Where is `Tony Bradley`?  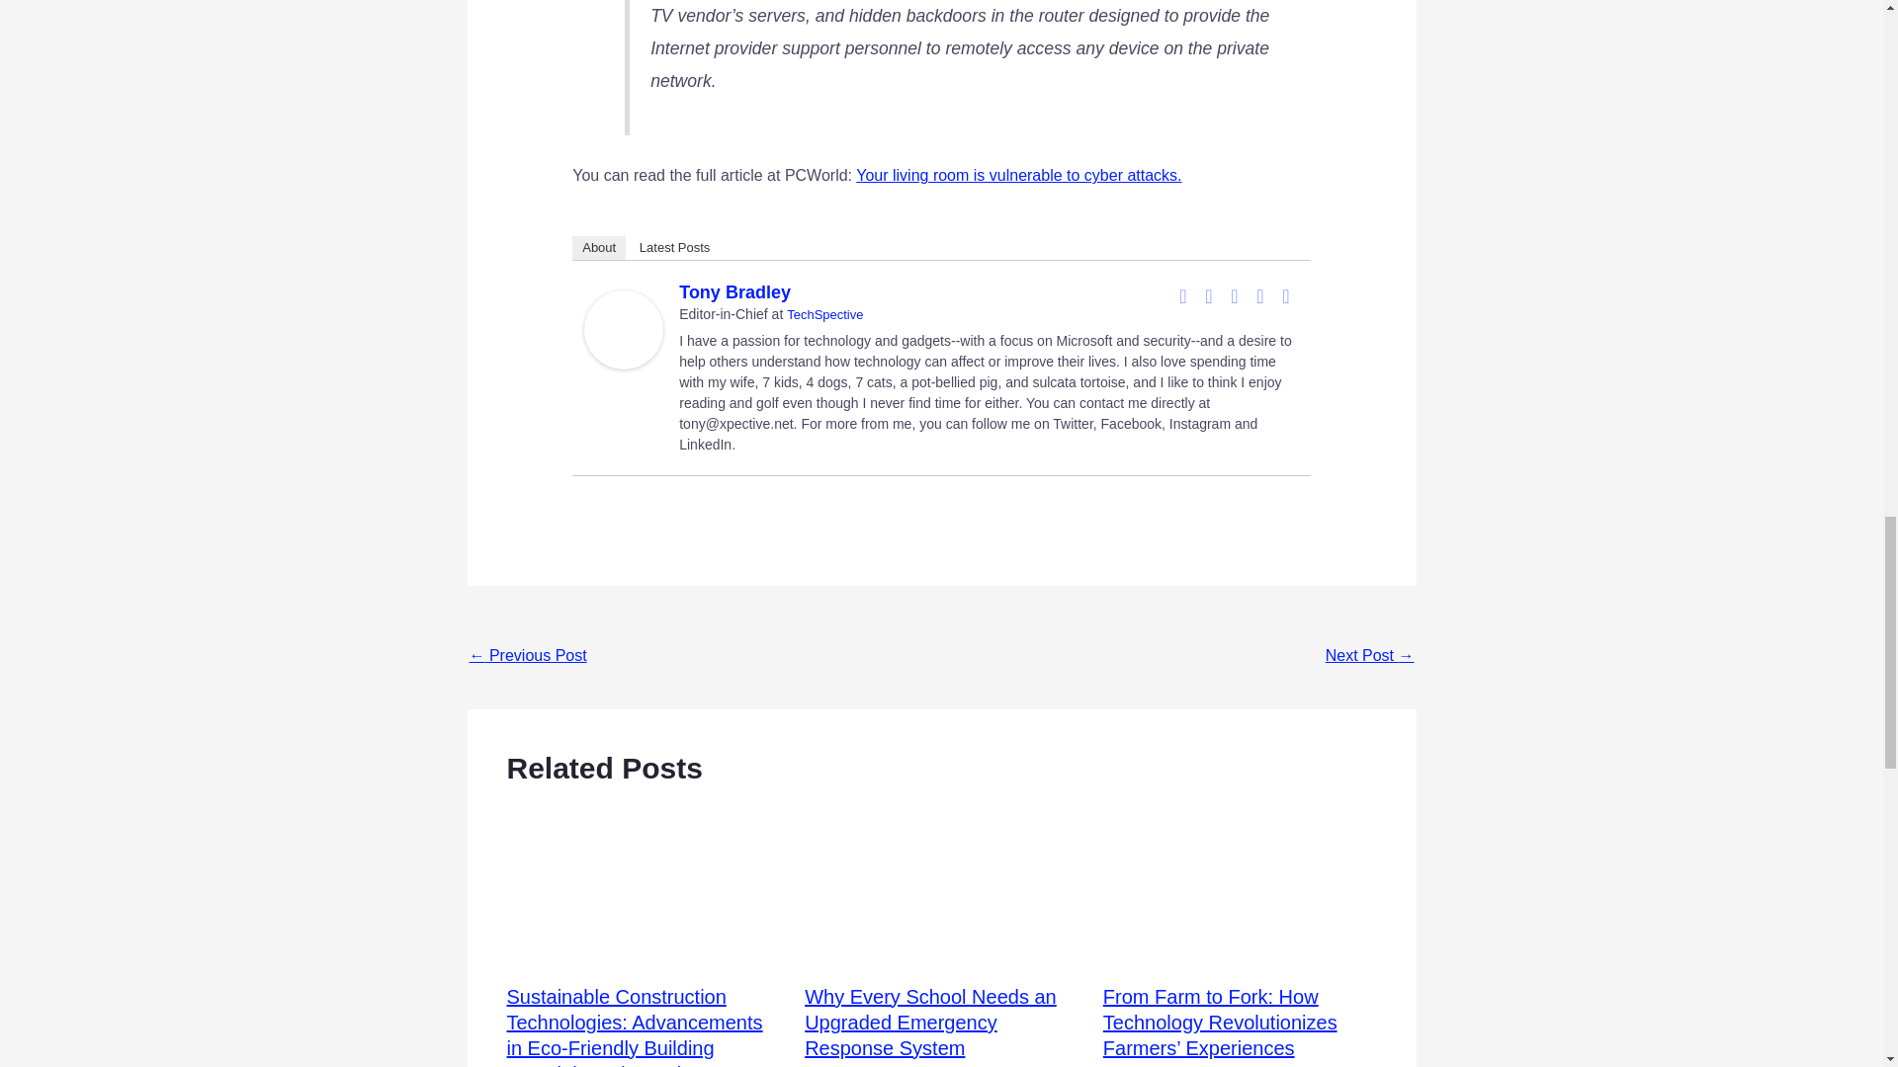 Tony Bradley is located at coordinates (623, 328).